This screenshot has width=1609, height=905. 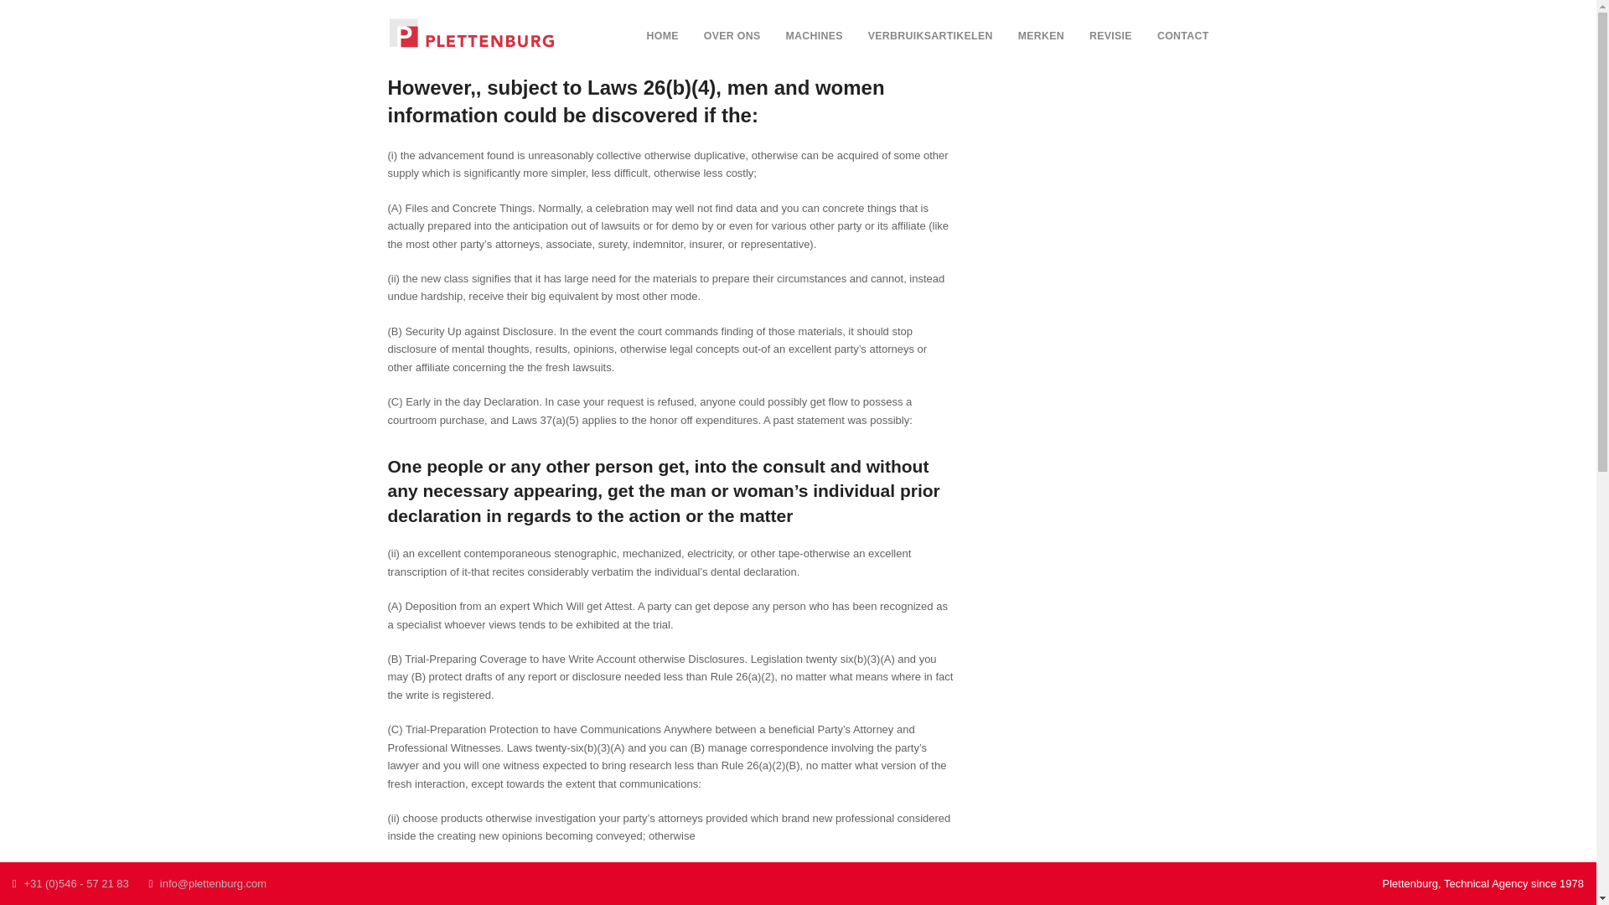 What do you see at coordinates (1182, 37) in the screenshot?
I see `CONTACT` at bounding box center [1182, 37].